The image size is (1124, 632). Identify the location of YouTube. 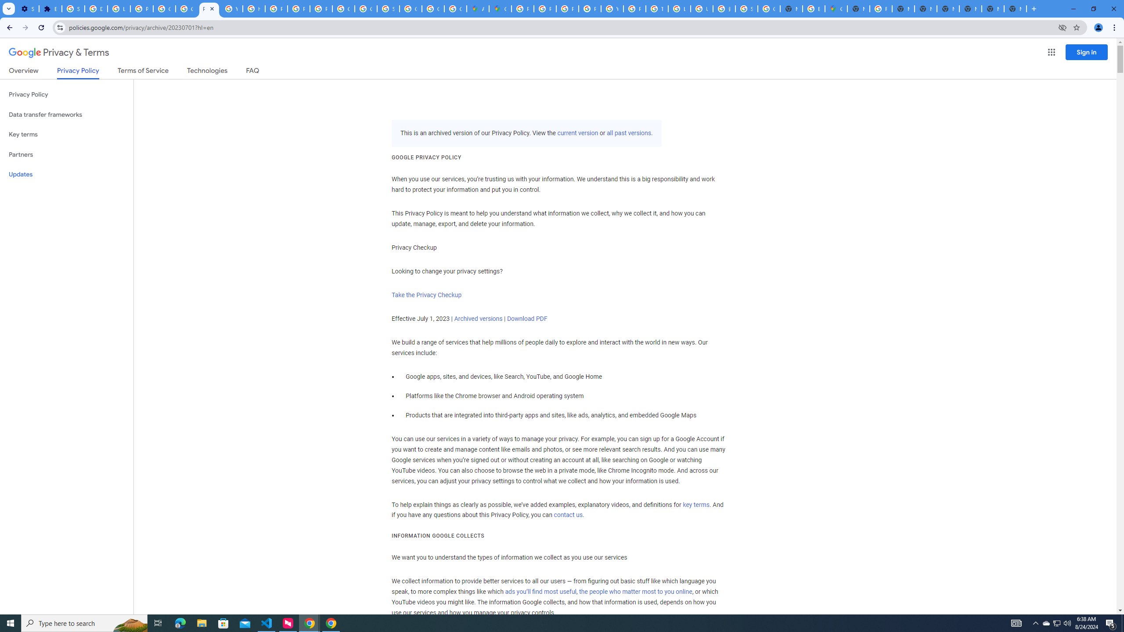
(232, 9).